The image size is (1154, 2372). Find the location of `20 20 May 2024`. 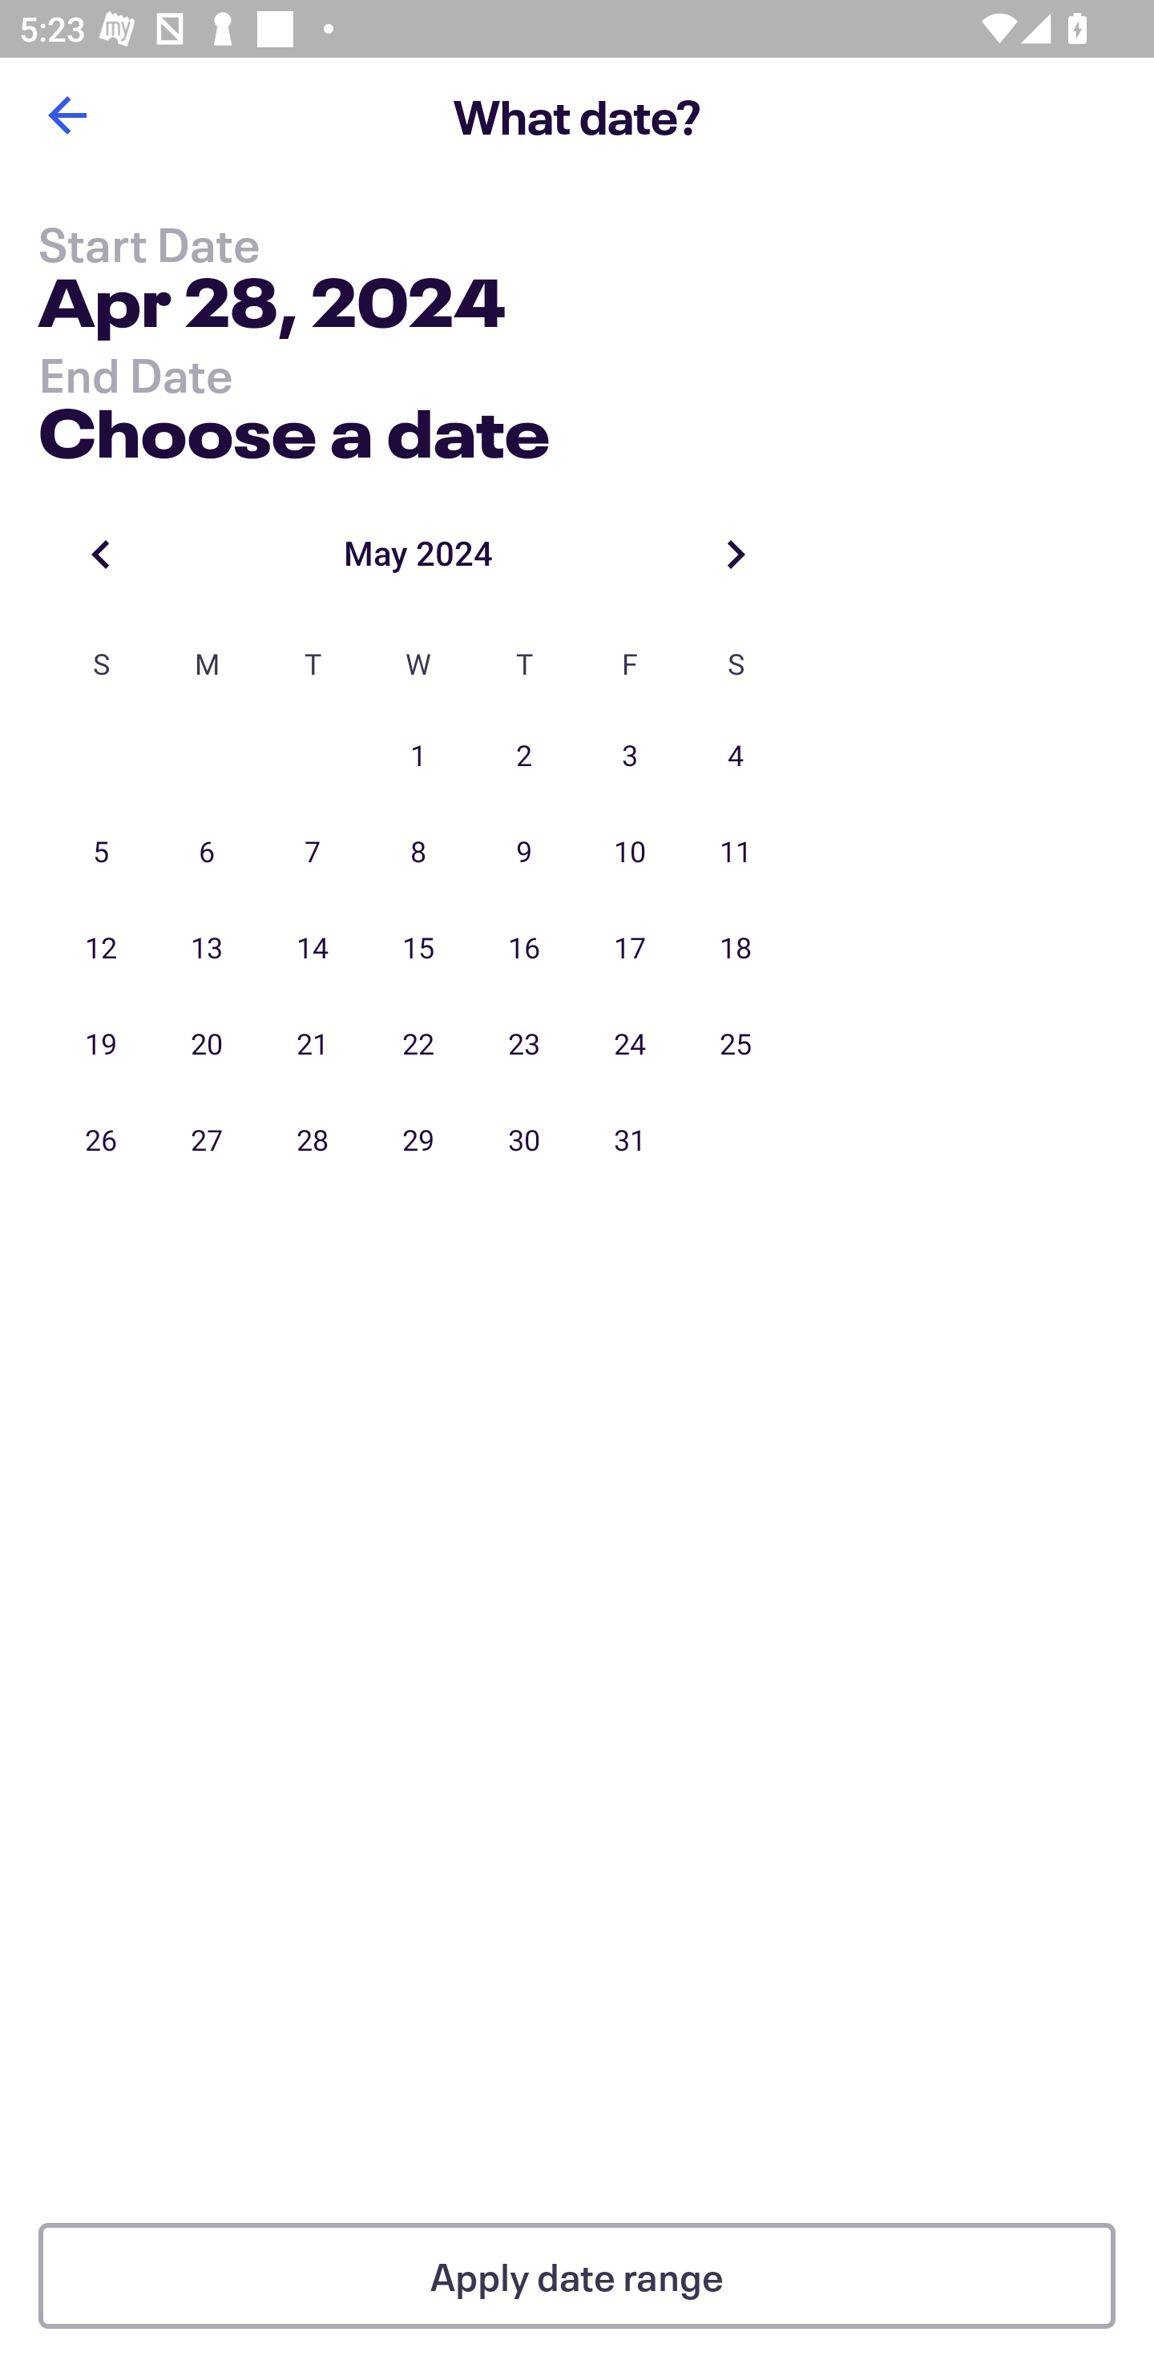

20 20 May 2024 is located at coordinates (207, 1045).